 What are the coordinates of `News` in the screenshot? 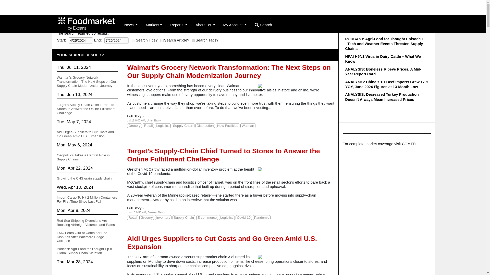 It's located at (131, 25).